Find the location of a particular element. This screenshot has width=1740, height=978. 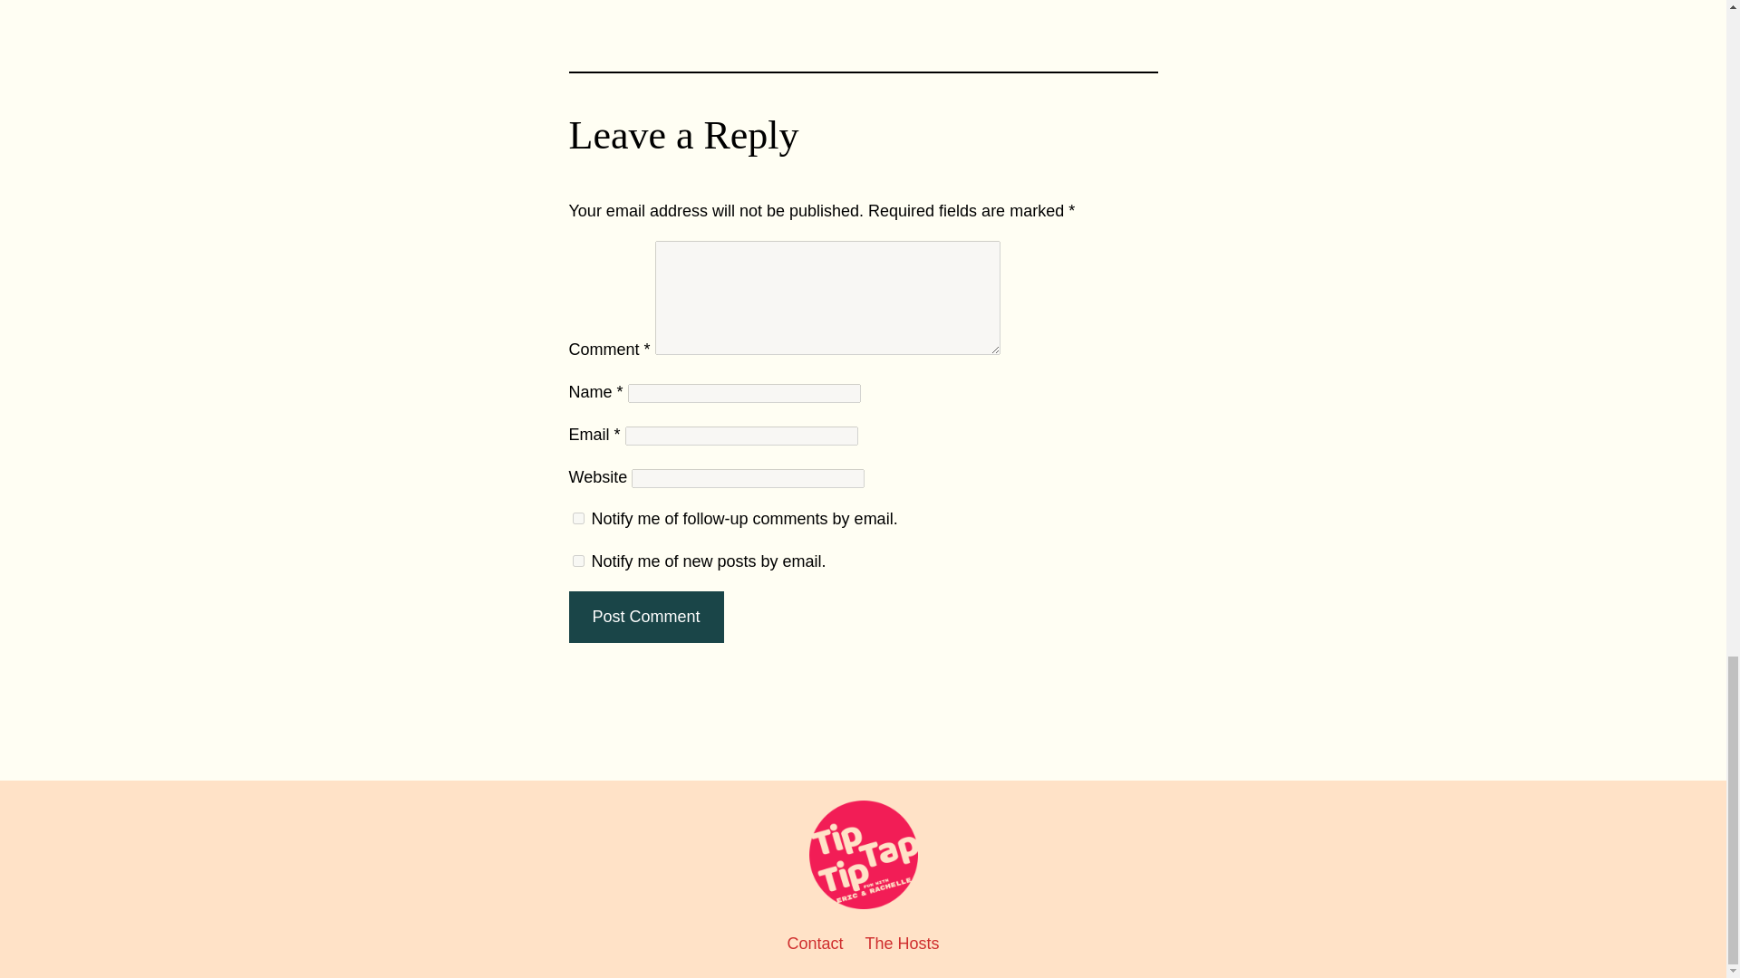

subscribe is located at coordinates (578, 518).